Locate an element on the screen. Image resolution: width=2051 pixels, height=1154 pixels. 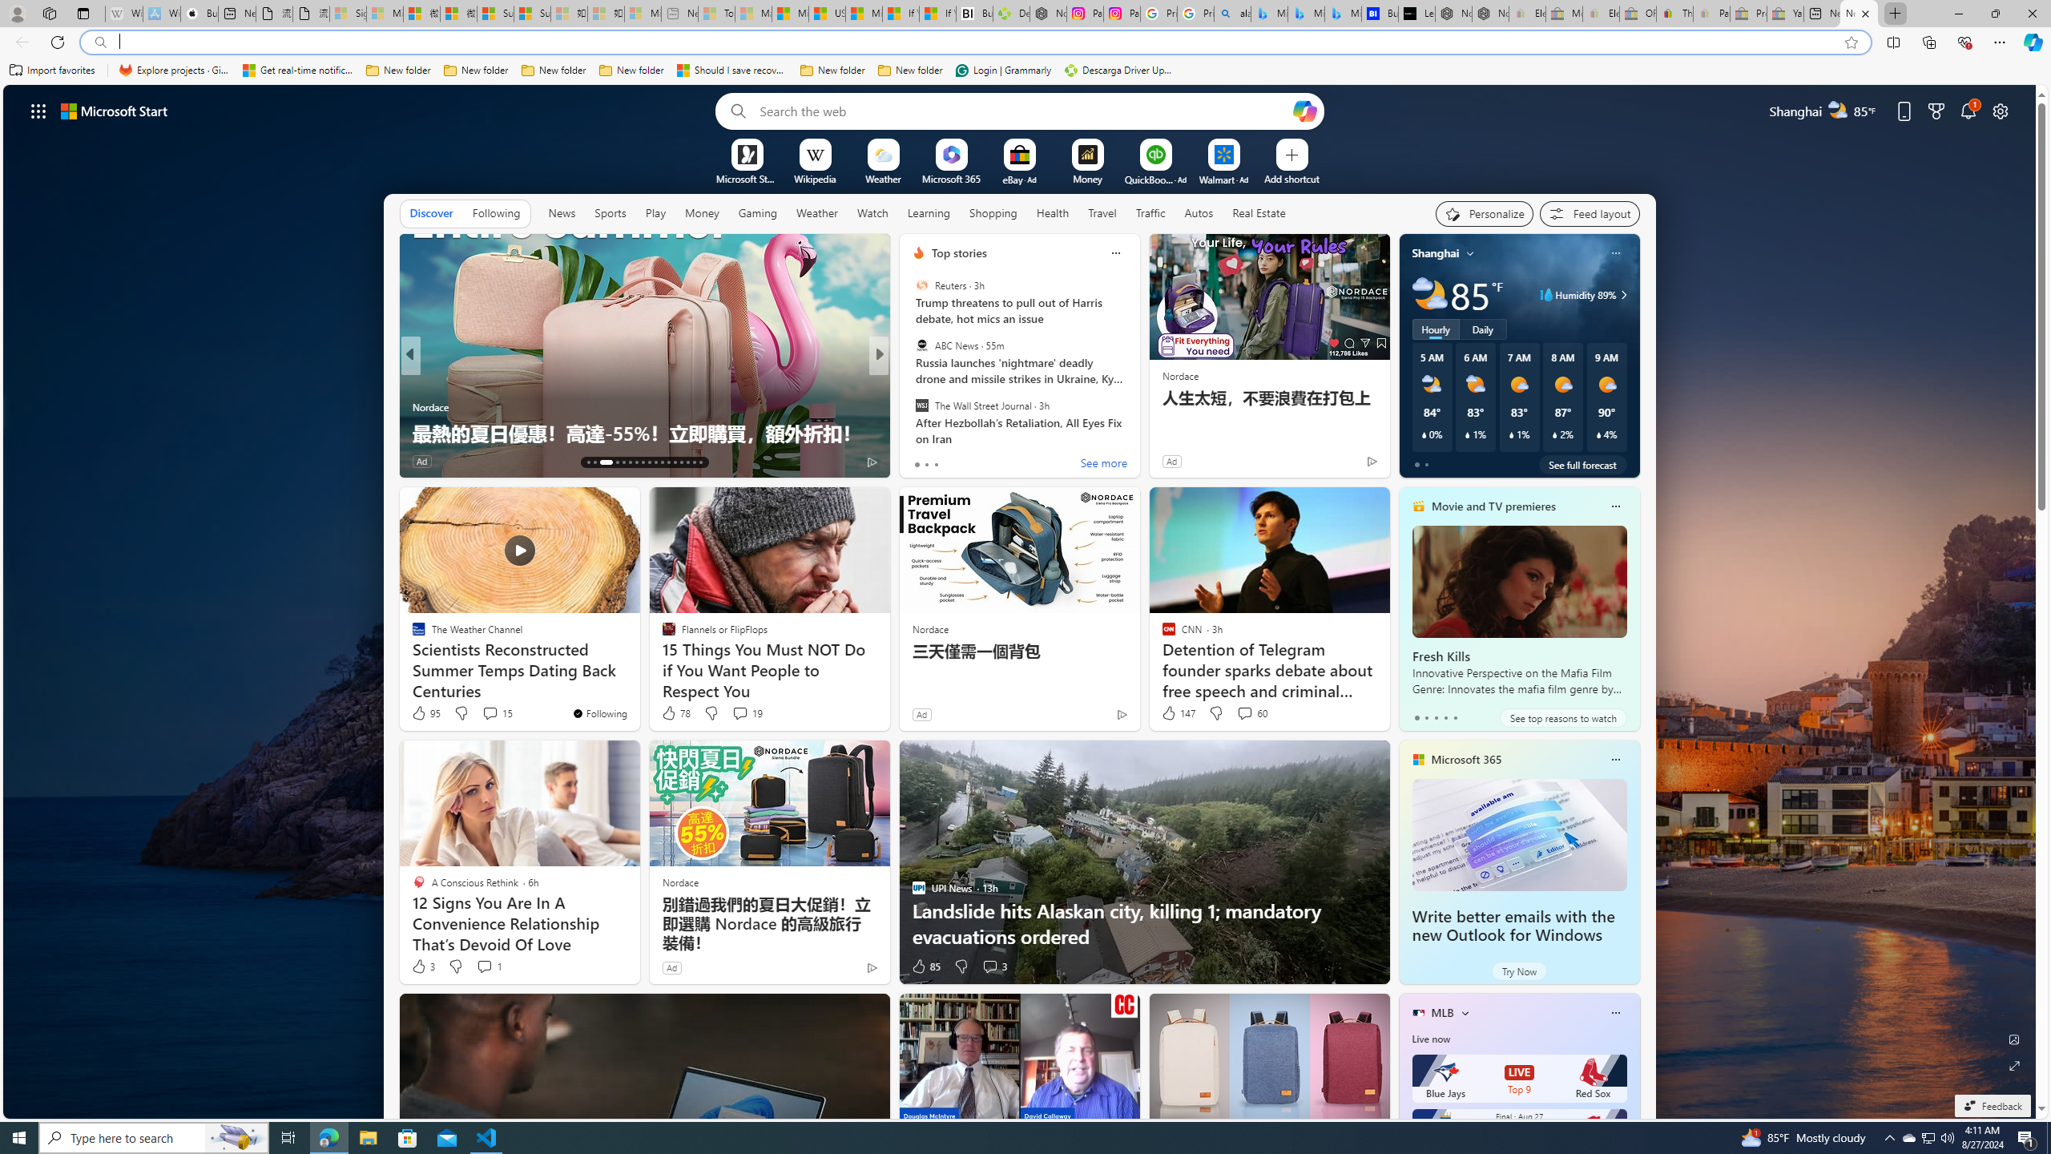
9 Surprising Items You Need to Replace in Your Bathroom is located at coordinates (1137, 420).